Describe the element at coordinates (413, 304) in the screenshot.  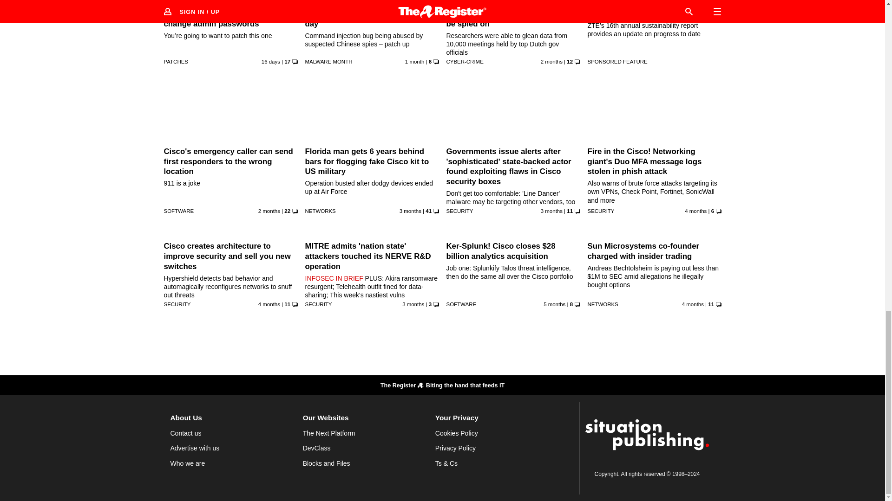
I see `22 Apr 2024 1:57` at that location.